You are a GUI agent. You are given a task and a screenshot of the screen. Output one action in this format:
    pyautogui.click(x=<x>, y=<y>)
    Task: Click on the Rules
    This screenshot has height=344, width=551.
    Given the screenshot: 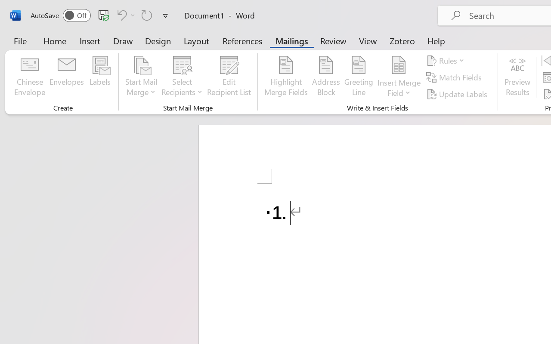 What is the action you would take?
    pyautogui.click(x=447, y=61)
    